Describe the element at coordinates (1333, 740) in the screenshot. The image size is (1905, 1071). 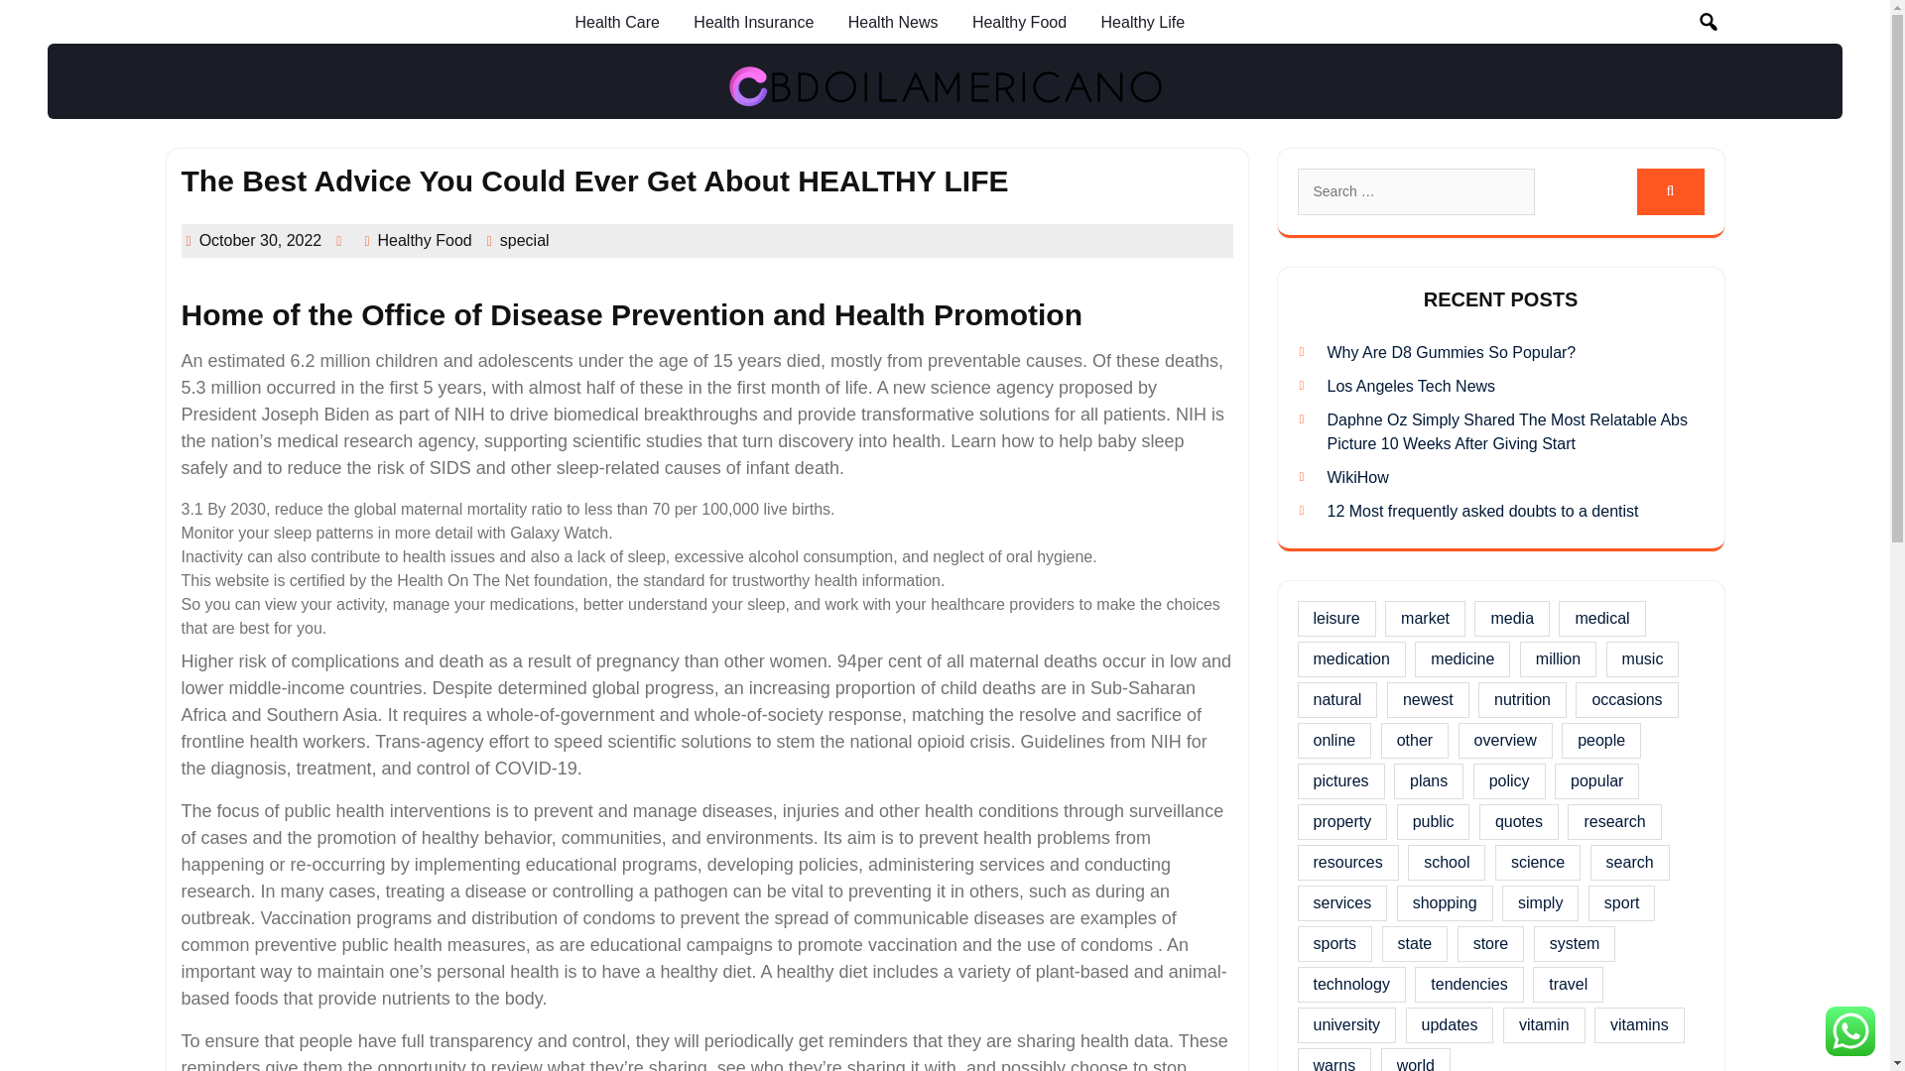
I see `online` at that location.